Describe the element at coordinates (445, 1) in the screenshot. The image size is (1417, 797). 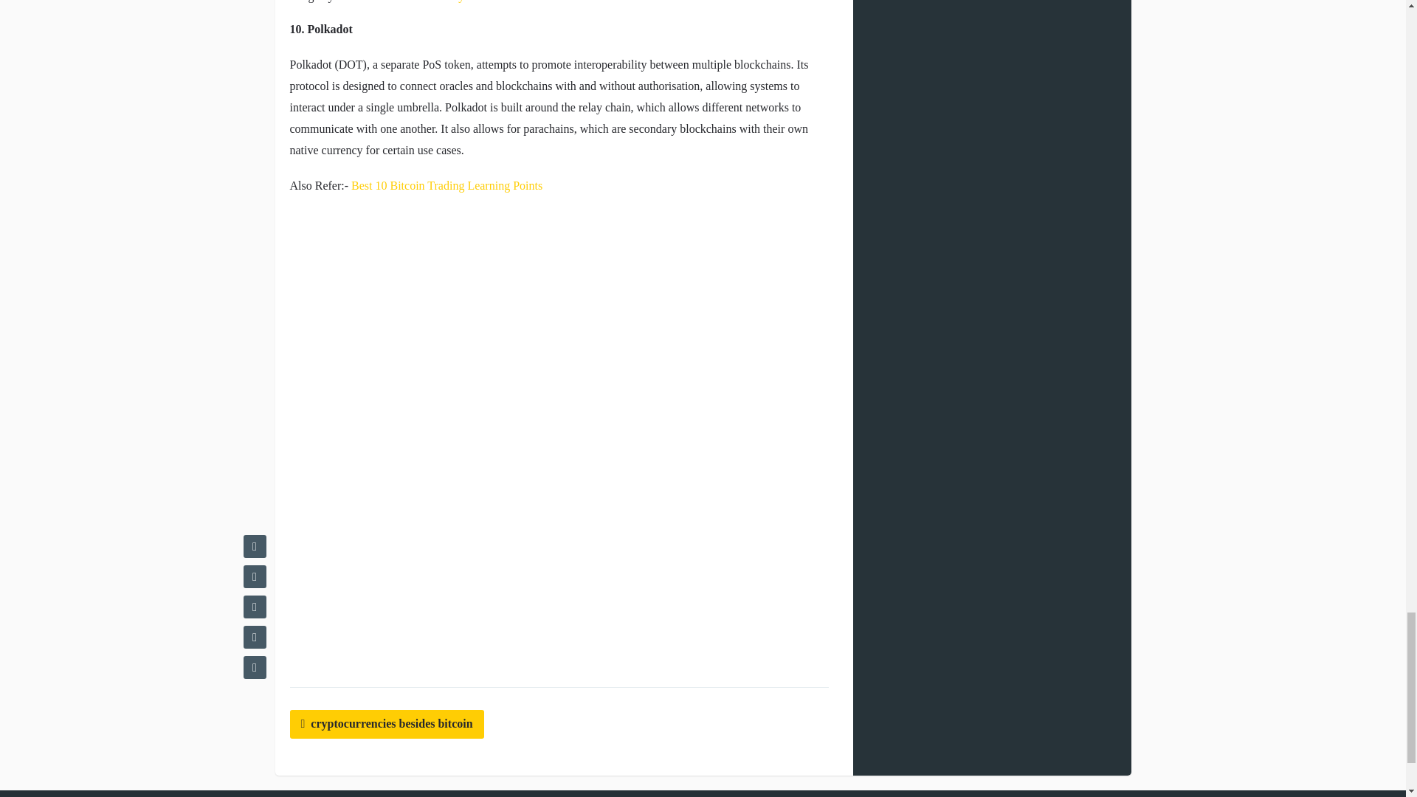
I see `Pixabay` at that location.